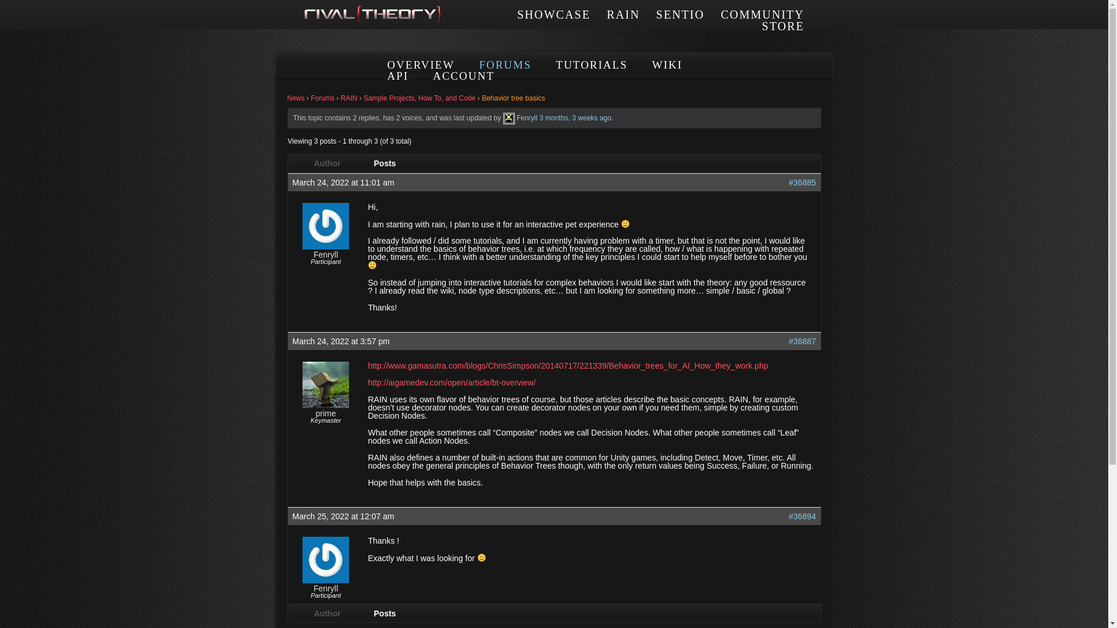 This screenshot has height=628, width=1117. I want to click on Reply To: Behavior tree basics, so click(575, 117).